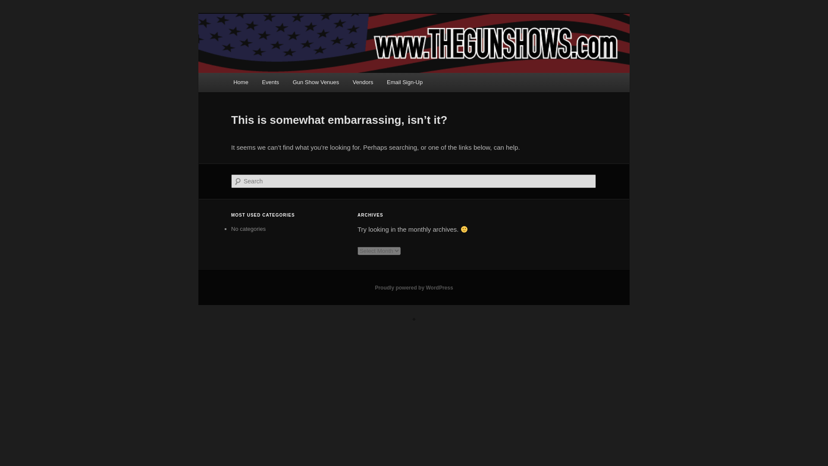 The height and width of the screenshot is (466, 828). What do you see at coordinates (270, 82) in the screenshot?
I see `Events` at bounding box center [270, 82].